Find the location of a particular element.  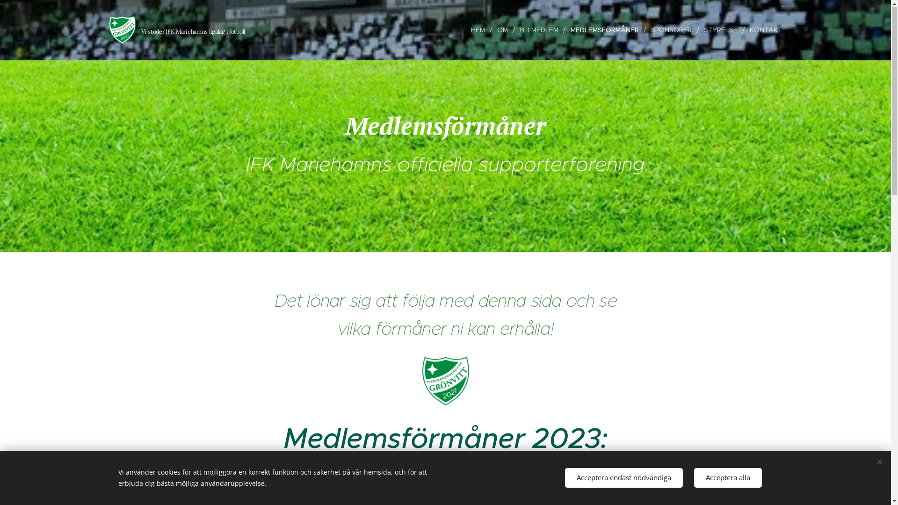

BLI MEDLEM is located at coordinates (541, 30).